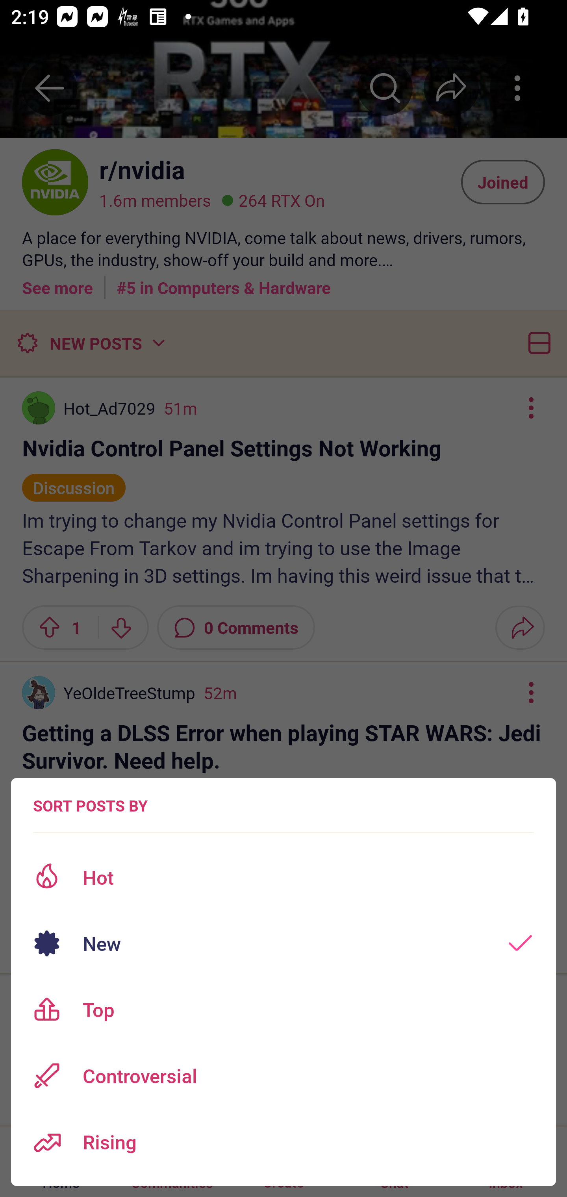 This screenshot has width=567, height=1197. Describe the element at coordinates (283, 943) in the screenshot. I see `New` at that location.